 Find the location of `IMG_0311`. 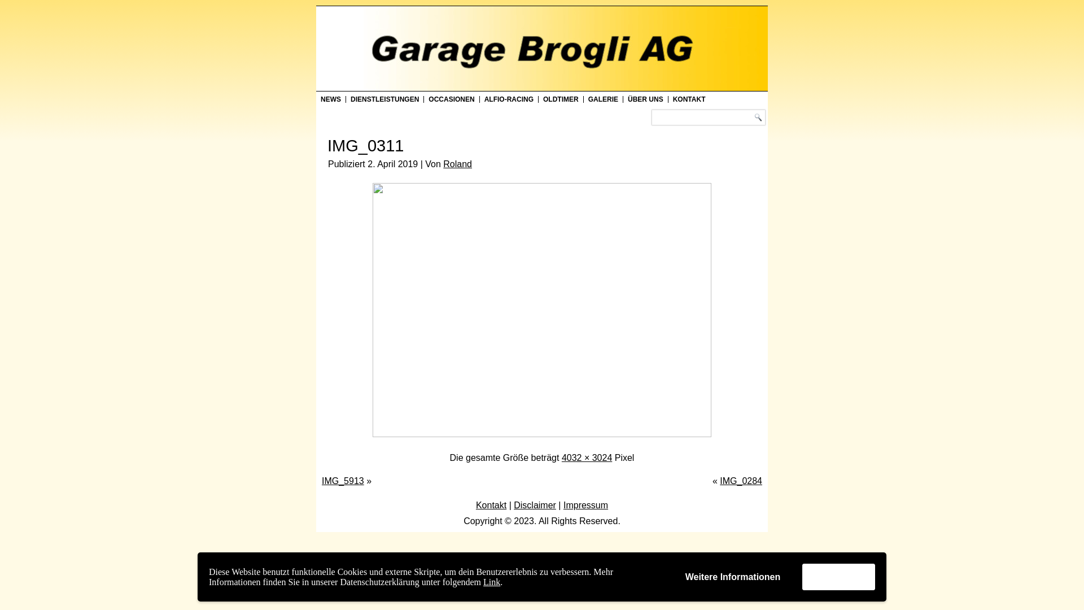

IMG_0311 is located at coordinates (366, 146).